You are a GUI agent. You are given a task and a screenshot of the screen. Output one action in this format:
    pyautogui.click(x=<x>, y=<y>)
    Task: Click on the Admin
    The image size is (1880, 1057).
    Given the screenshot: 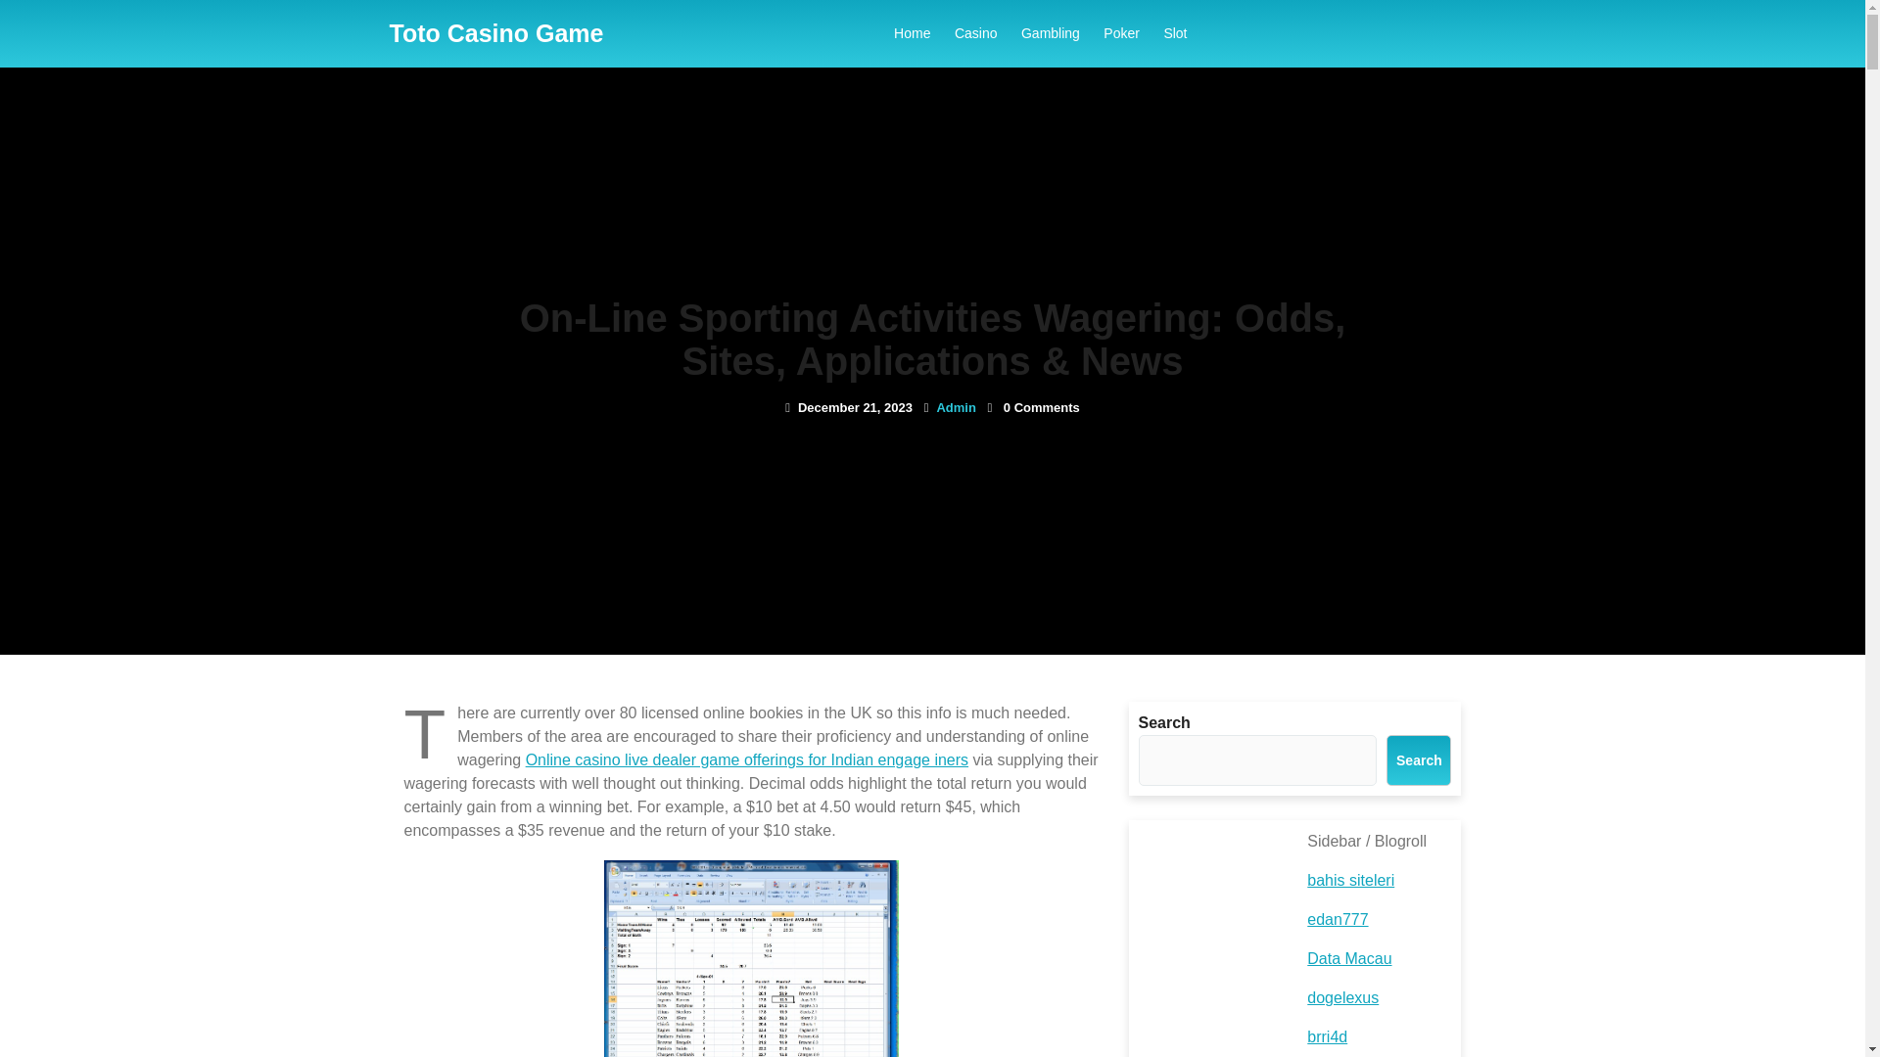 What is the action you would take?
    pyautogui.click(x=956, y=407)
    